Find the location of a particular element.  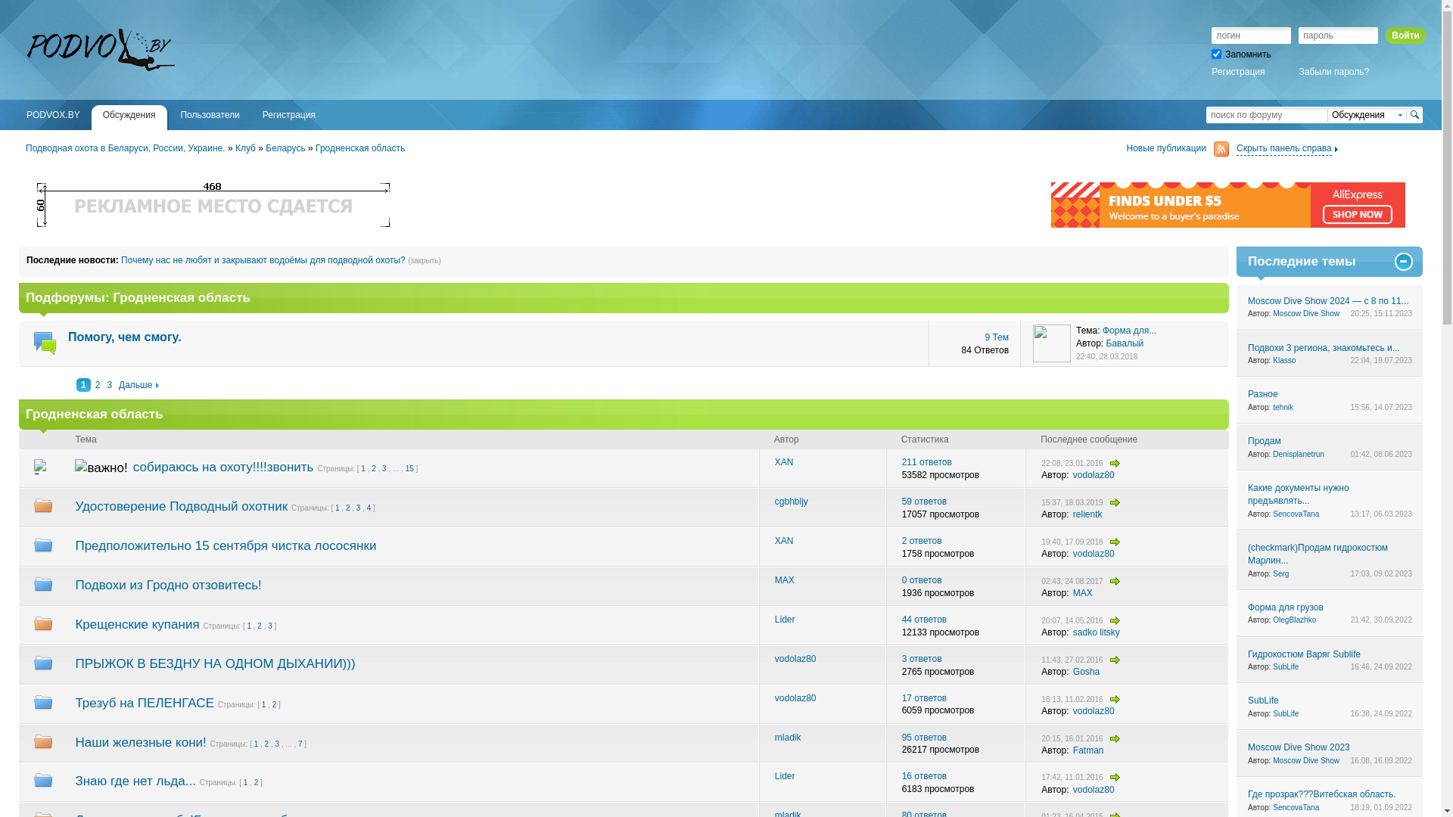

vodolaz80 is located at coordinates (796, 698).